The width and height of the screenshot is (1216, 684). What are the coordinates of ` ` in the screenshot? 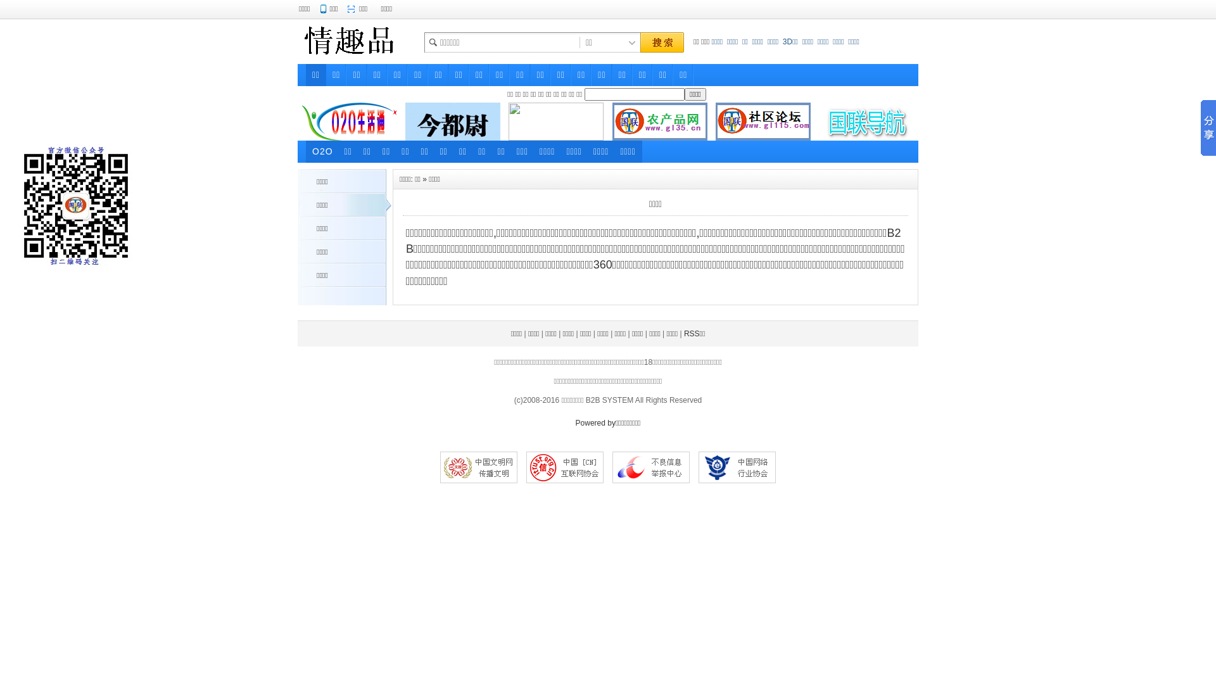 It's located at (661, 43).